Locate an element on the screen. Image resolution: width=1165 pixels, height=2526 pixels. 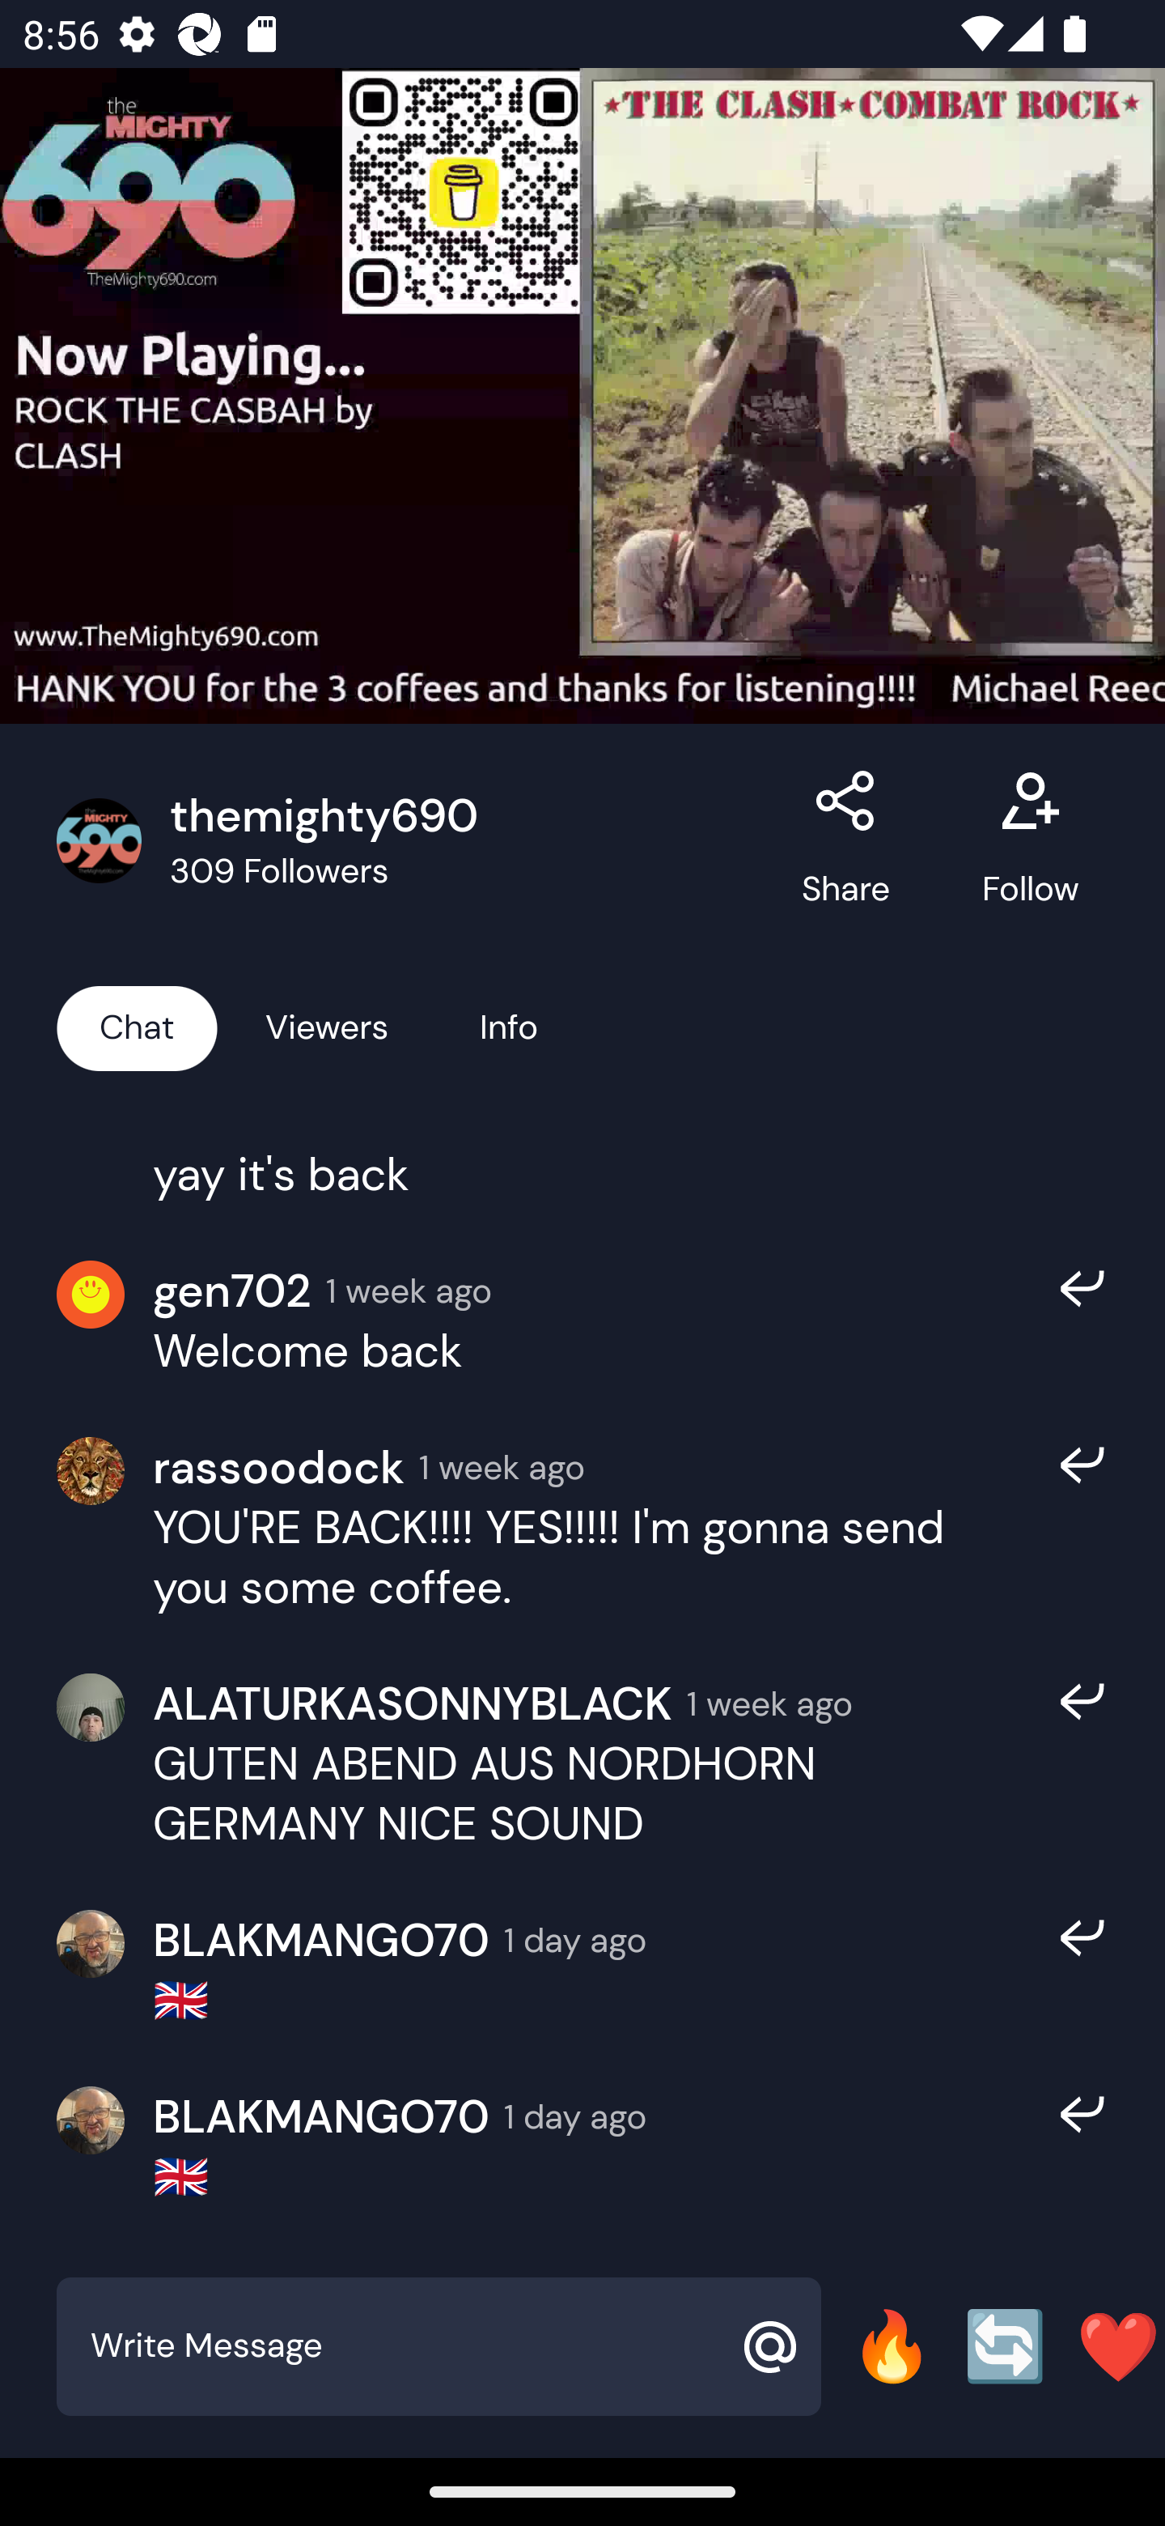
Chat is located at coordinates (137, 1027).